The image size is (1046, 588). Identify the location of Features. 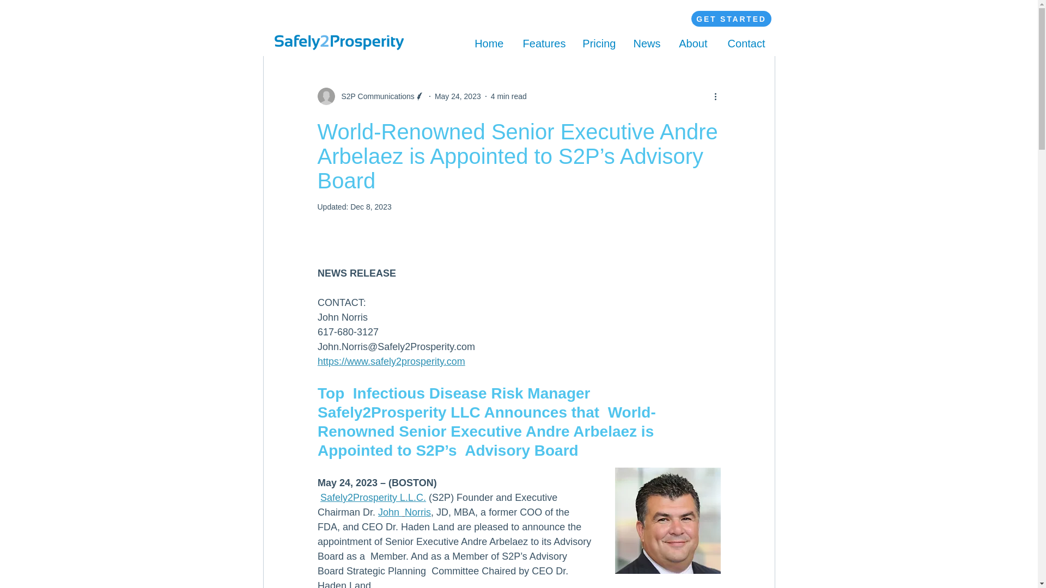
(543, 42).